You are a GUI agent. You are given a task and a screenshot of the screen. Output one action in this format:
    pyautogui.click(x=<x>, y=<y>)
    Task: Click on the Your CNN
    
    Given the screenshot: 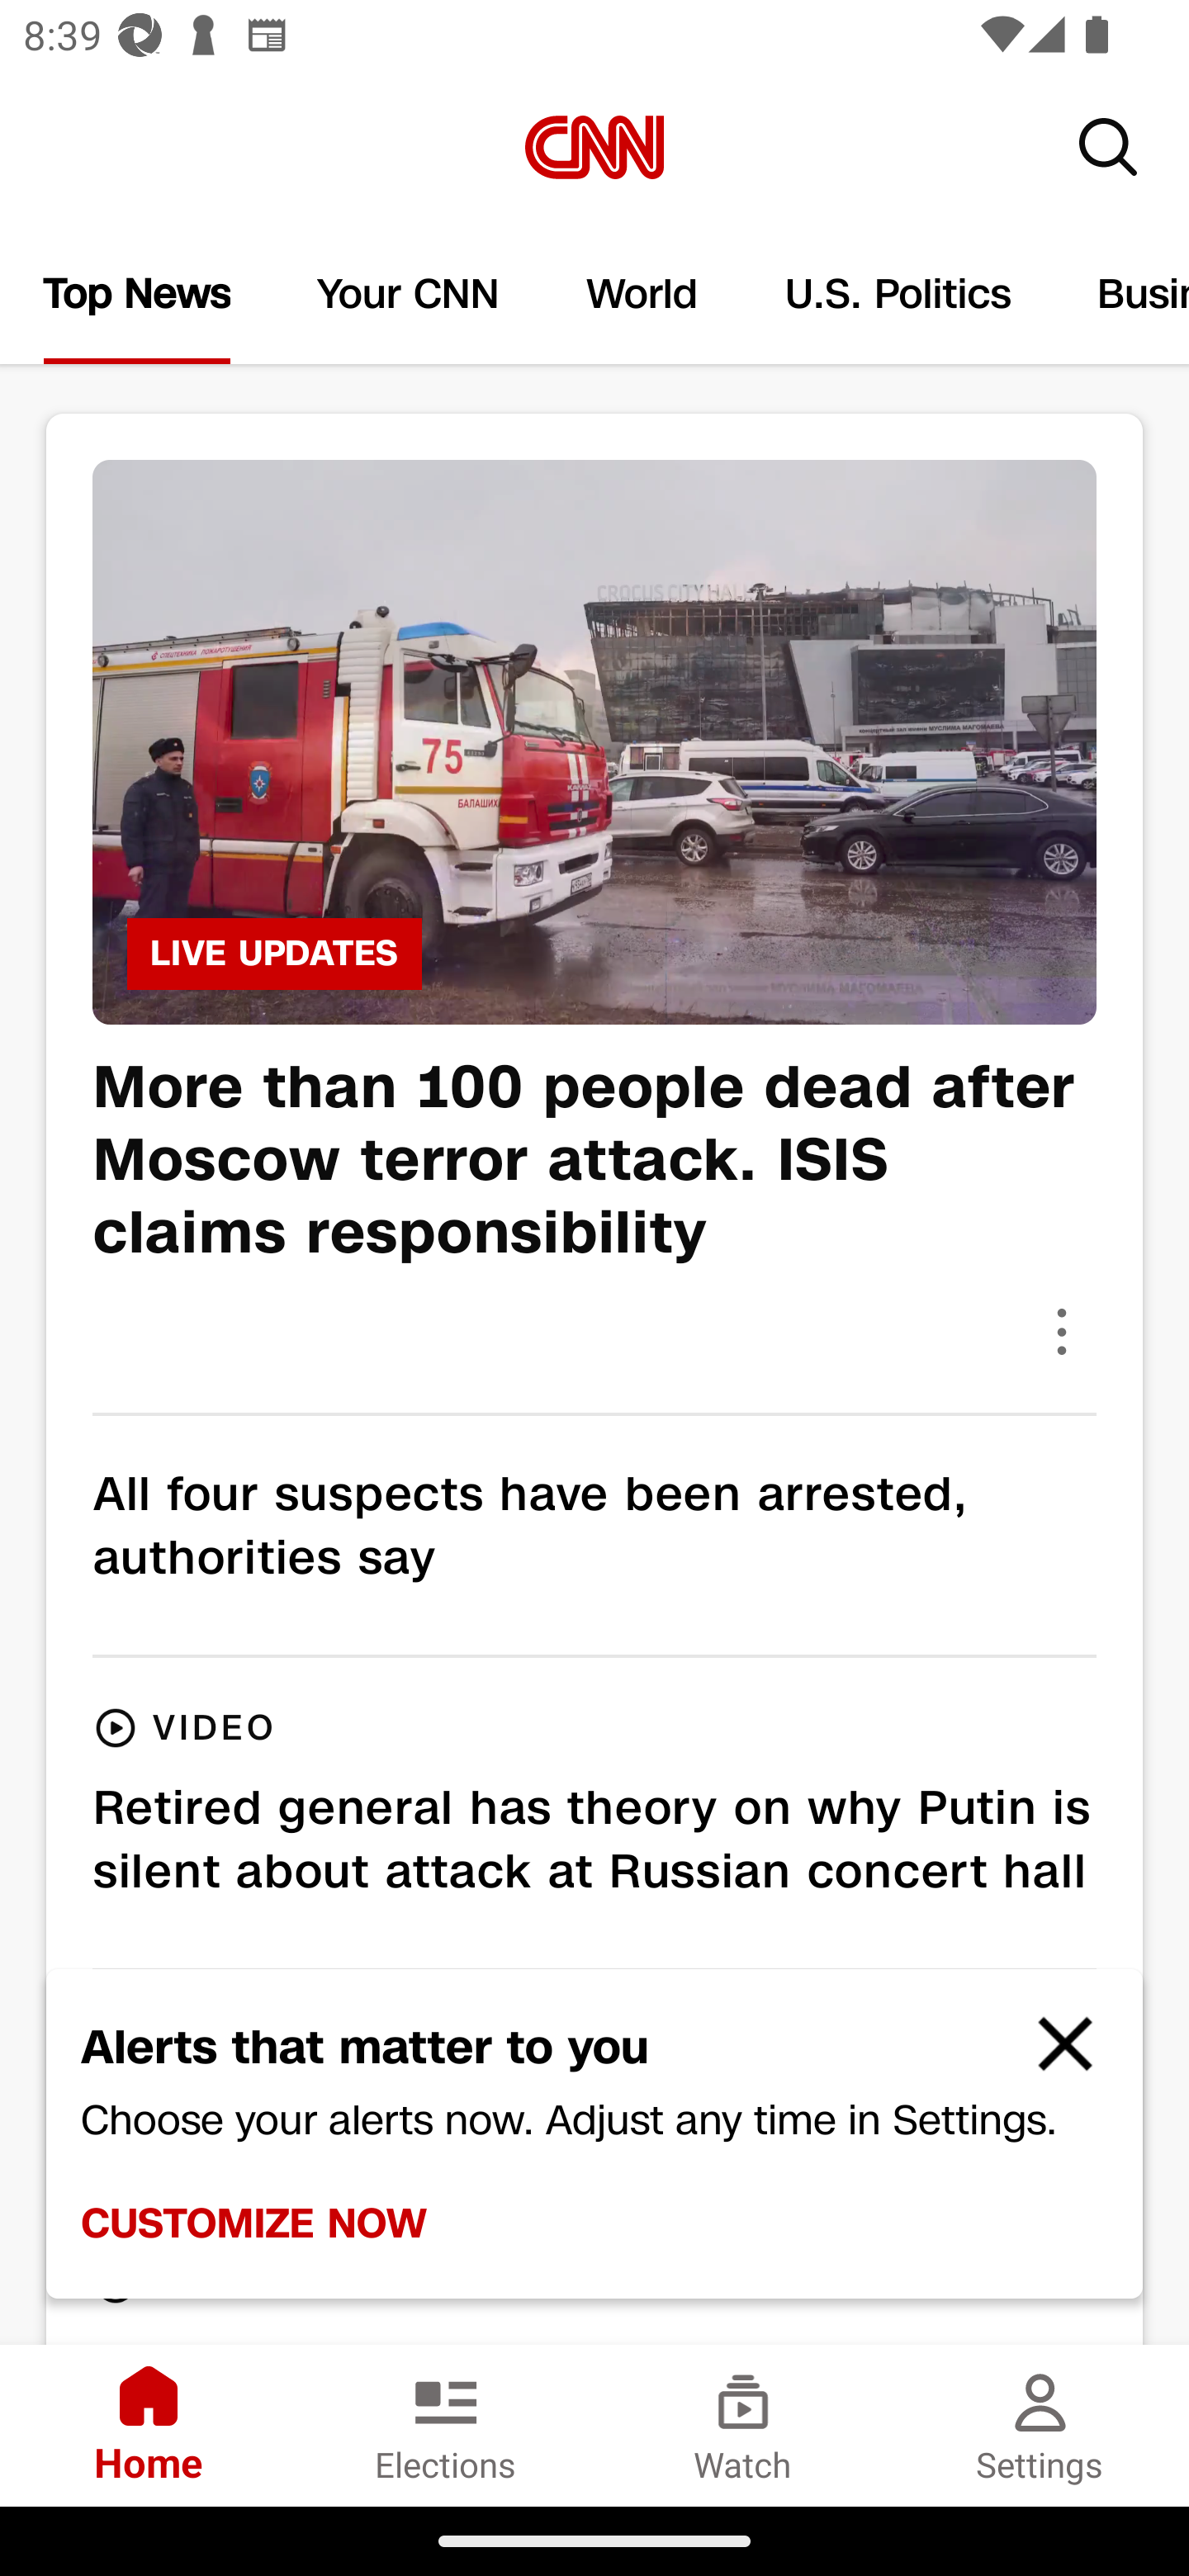 What is the action you would take?
    pyautogui.click(x=409, y=294)
    